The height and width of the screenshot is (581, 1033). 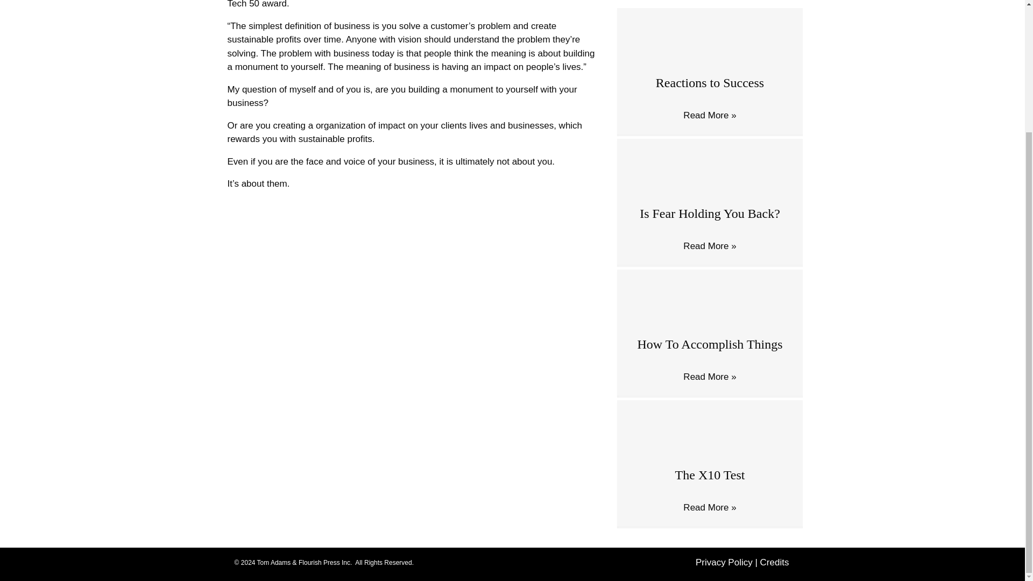 What do you see at coordinates (710, 173) in the screenshot?
I see `Is Fear Holding You Back?` at bounding box center [710, 173].